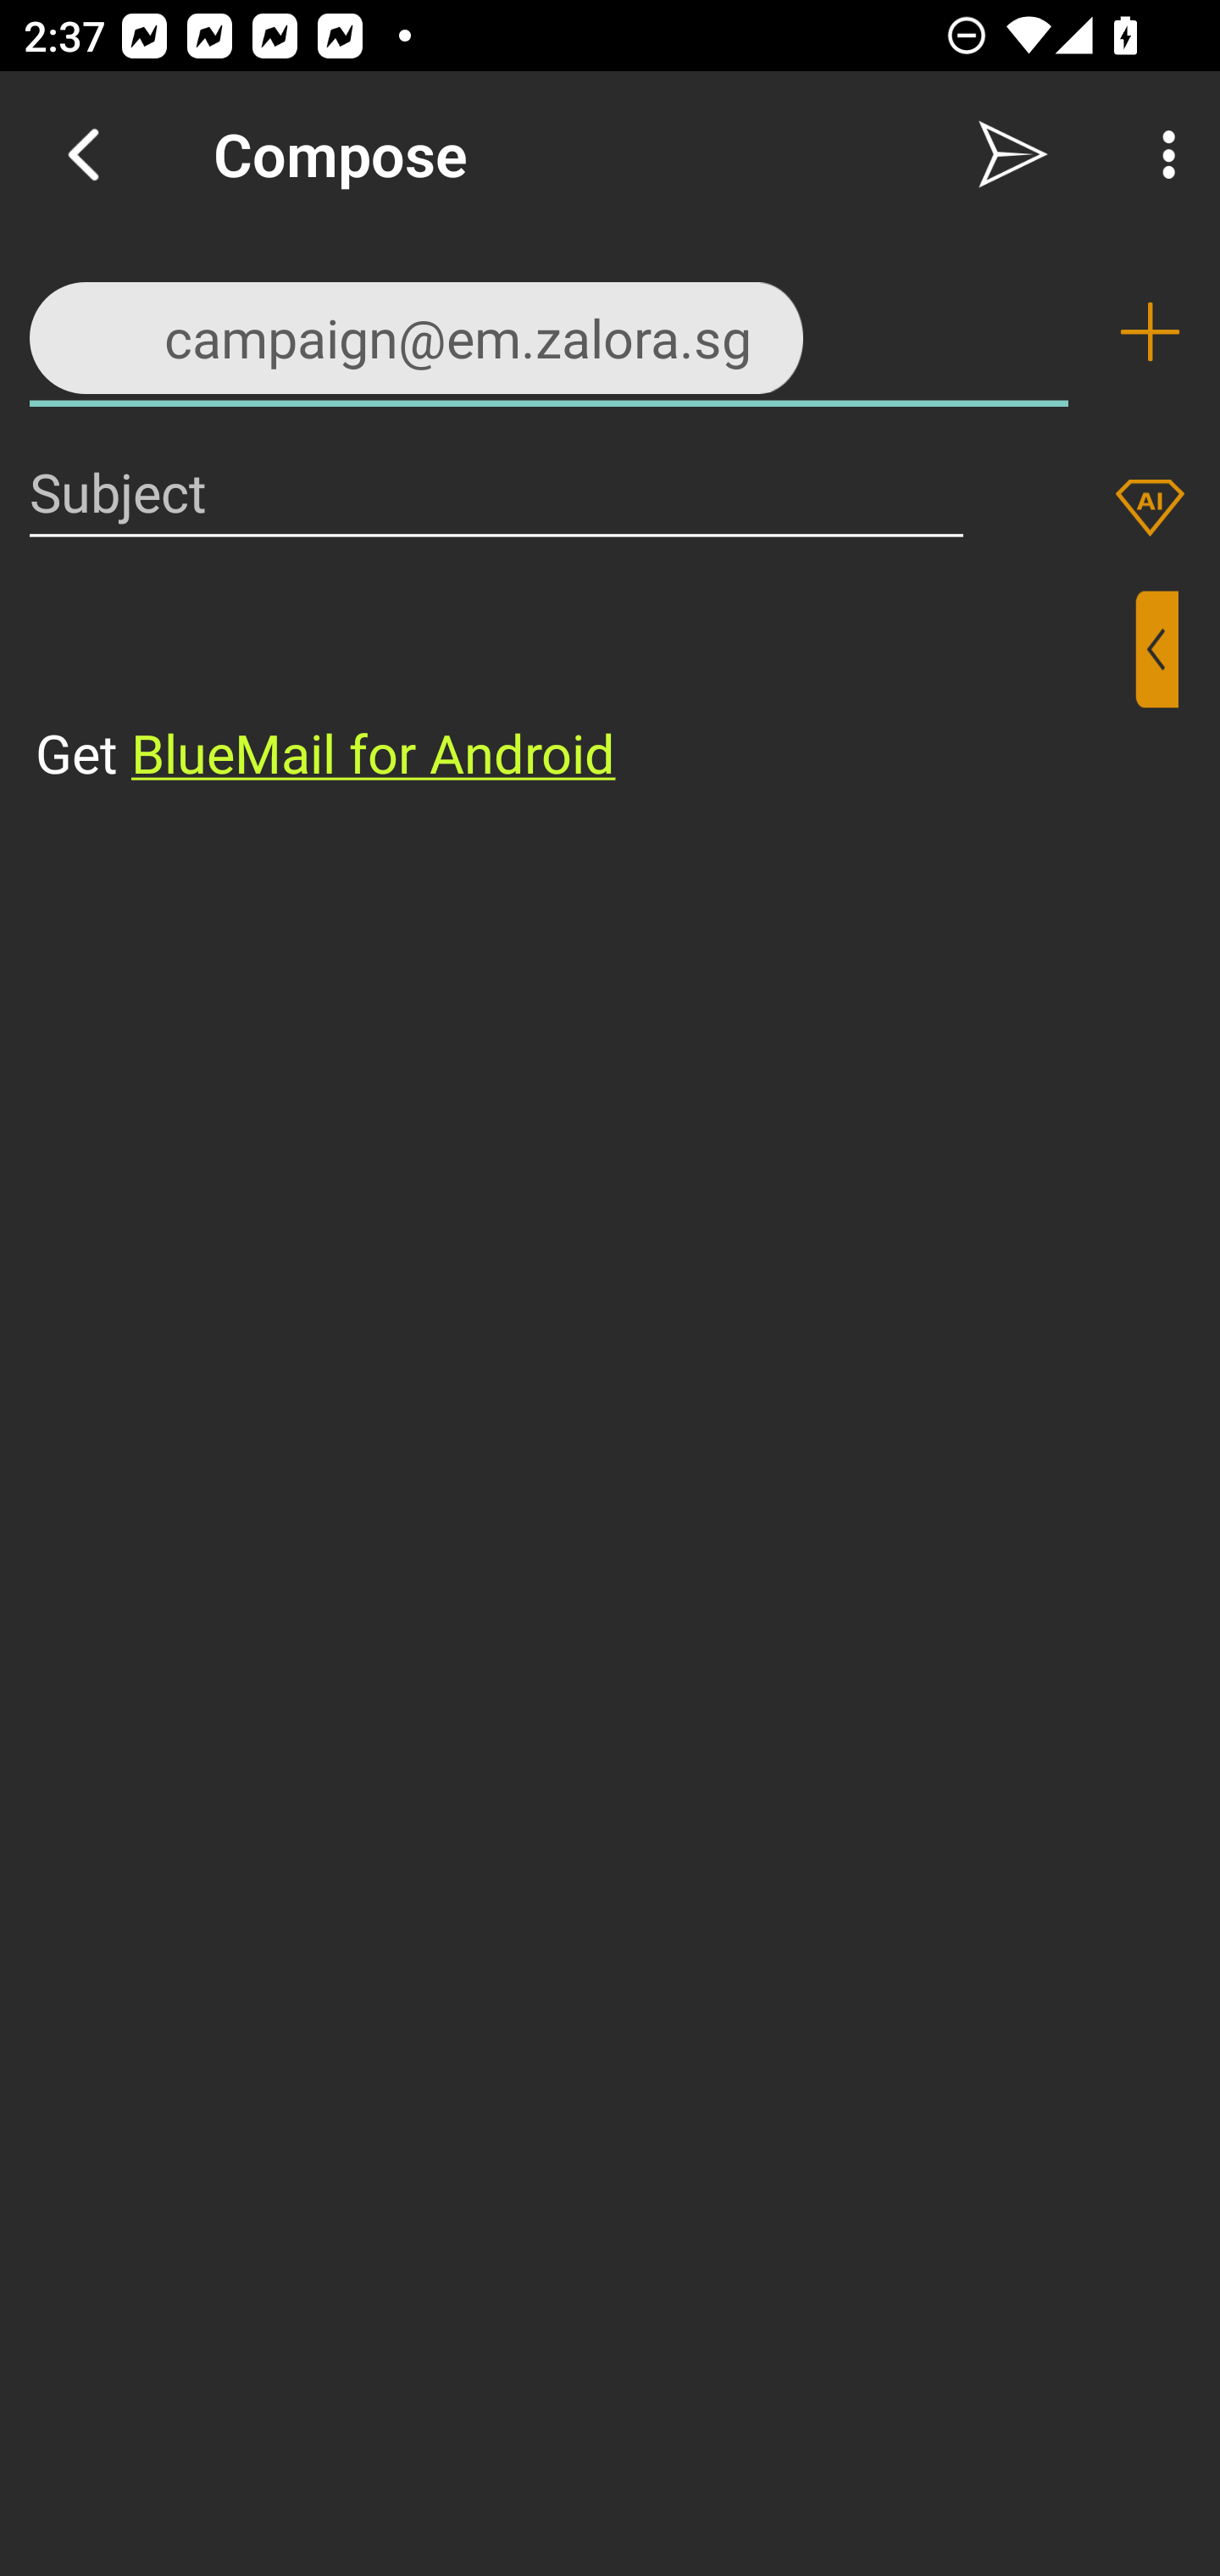  I want to click on Subject, so click(496, 491).